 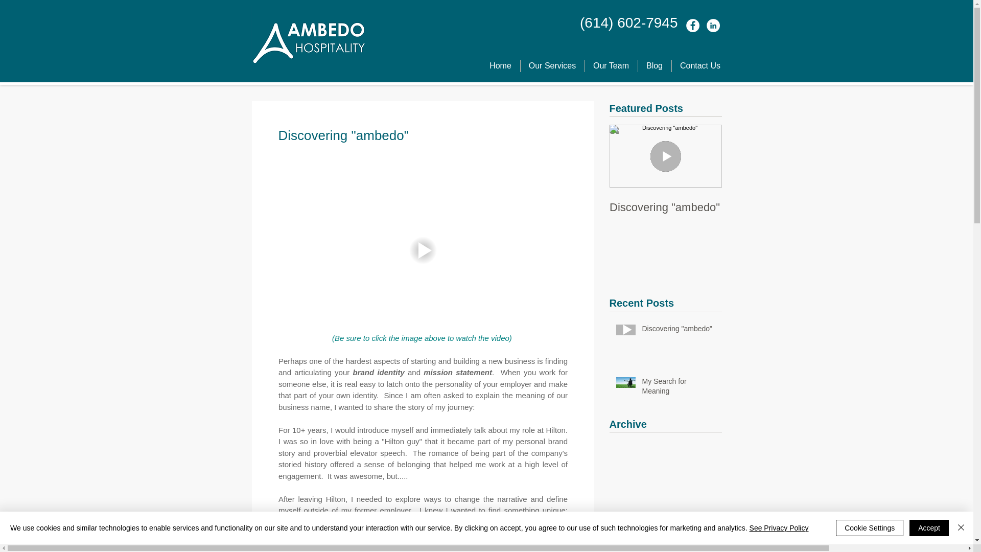 I want to click on Privacy Policy, so click(x=273, y=537).